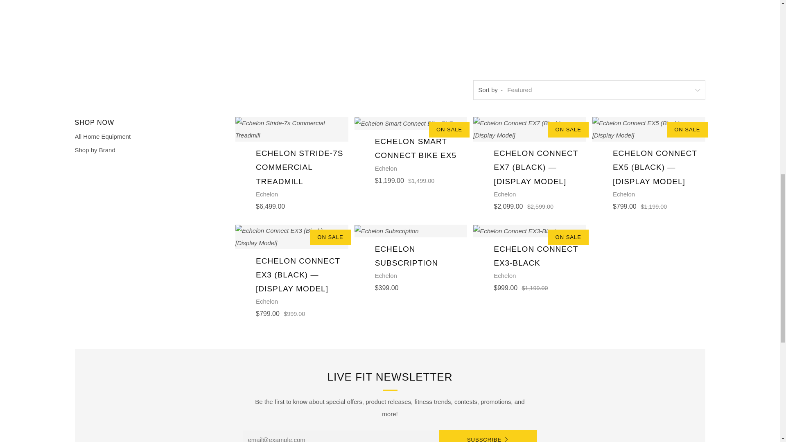 The height and width of the screenshot is (442, 786). What do you see at coordinates (291, 164) in the screenshot?
I see `Echelon Stride-7s Commercial Treadmill` at bounding box center [291, 164].